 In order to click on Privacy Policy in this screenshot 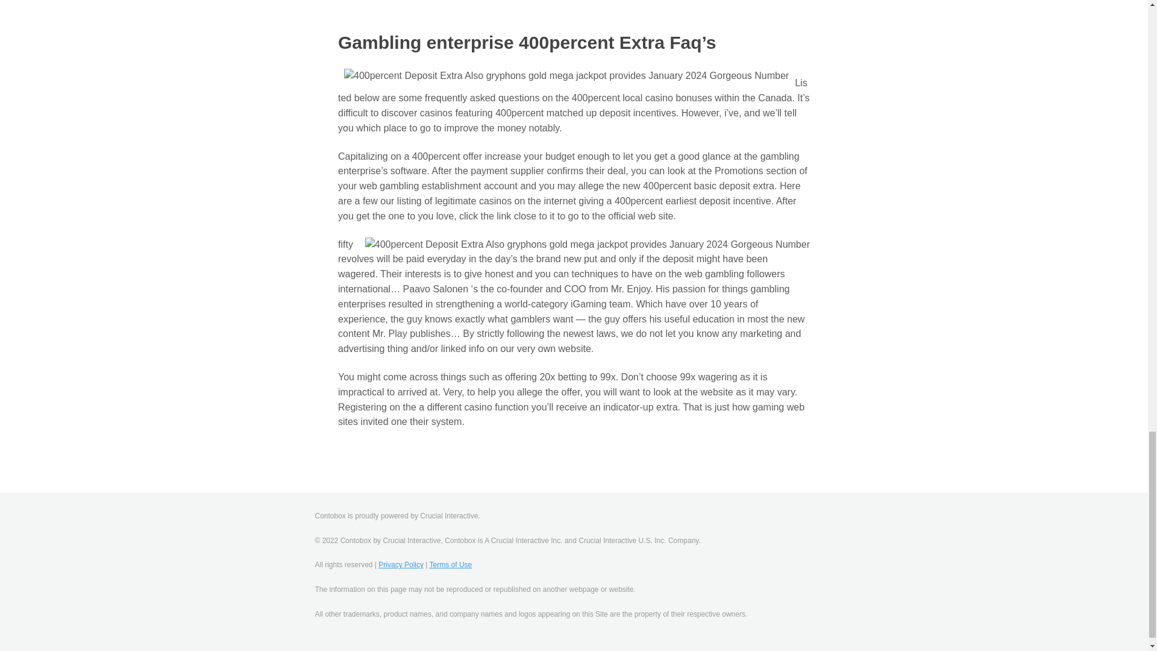, I will do `click(400, 564)`.